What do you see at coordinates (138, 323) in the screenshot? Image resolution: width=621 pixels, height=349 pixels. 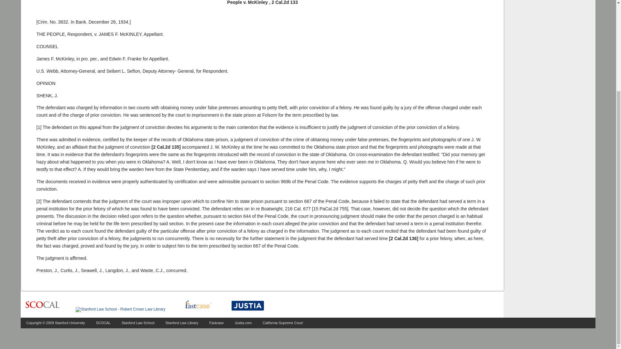 I see `Stanford Law School` at bounding box center [138, 323].